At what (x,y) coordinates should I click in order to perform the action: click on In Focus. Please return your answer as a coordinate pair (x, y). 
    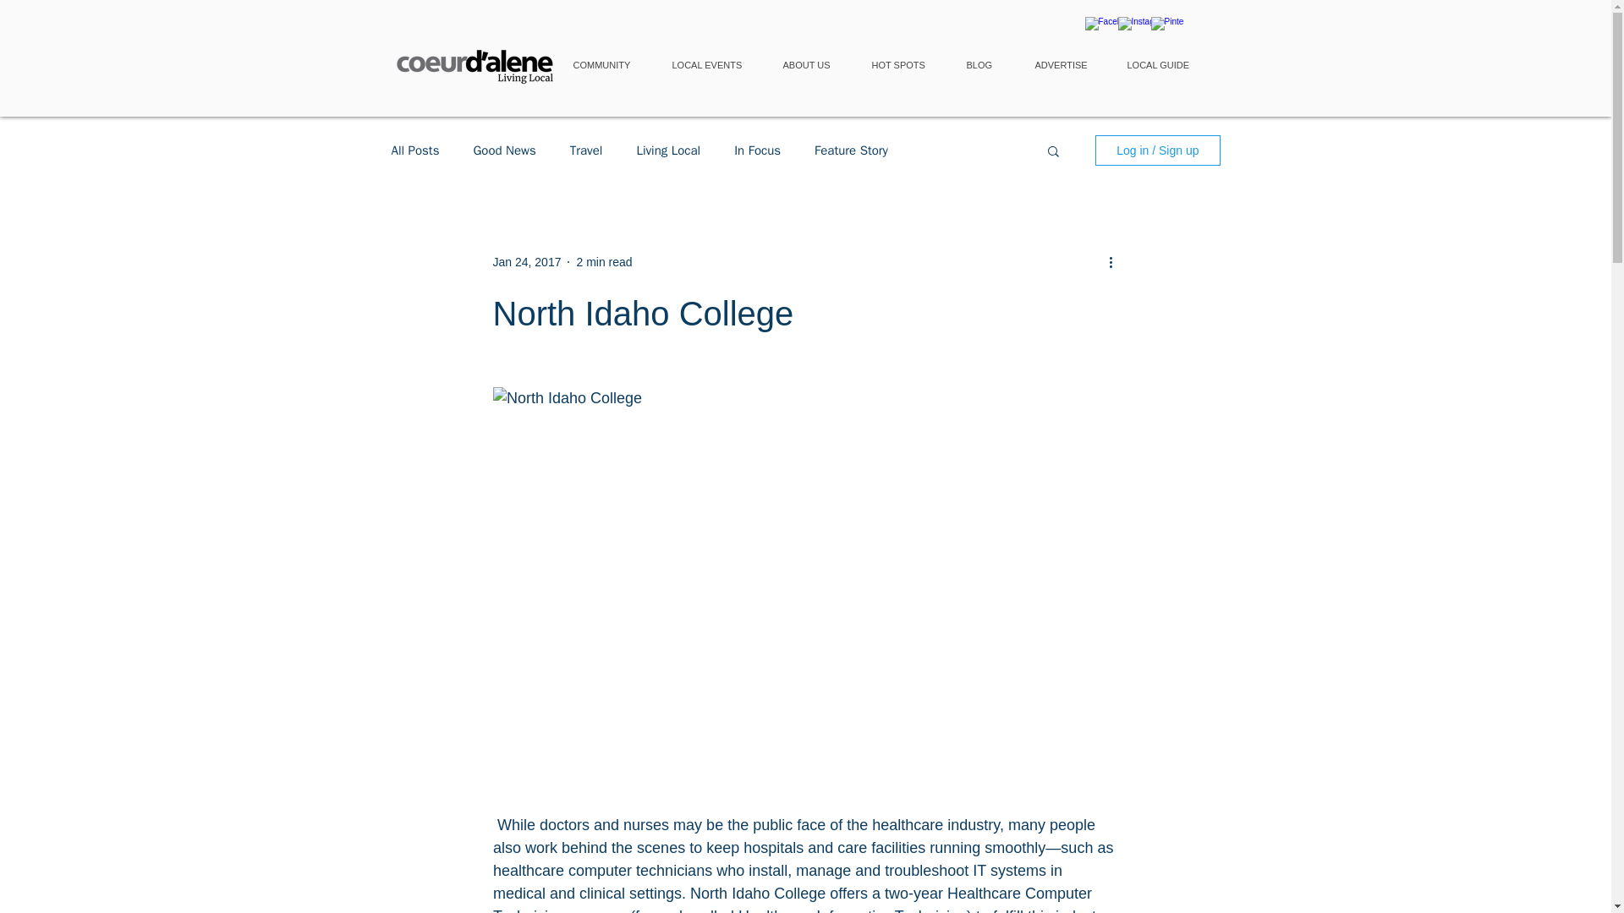
    Looking at the image, I should click on (757, 150).